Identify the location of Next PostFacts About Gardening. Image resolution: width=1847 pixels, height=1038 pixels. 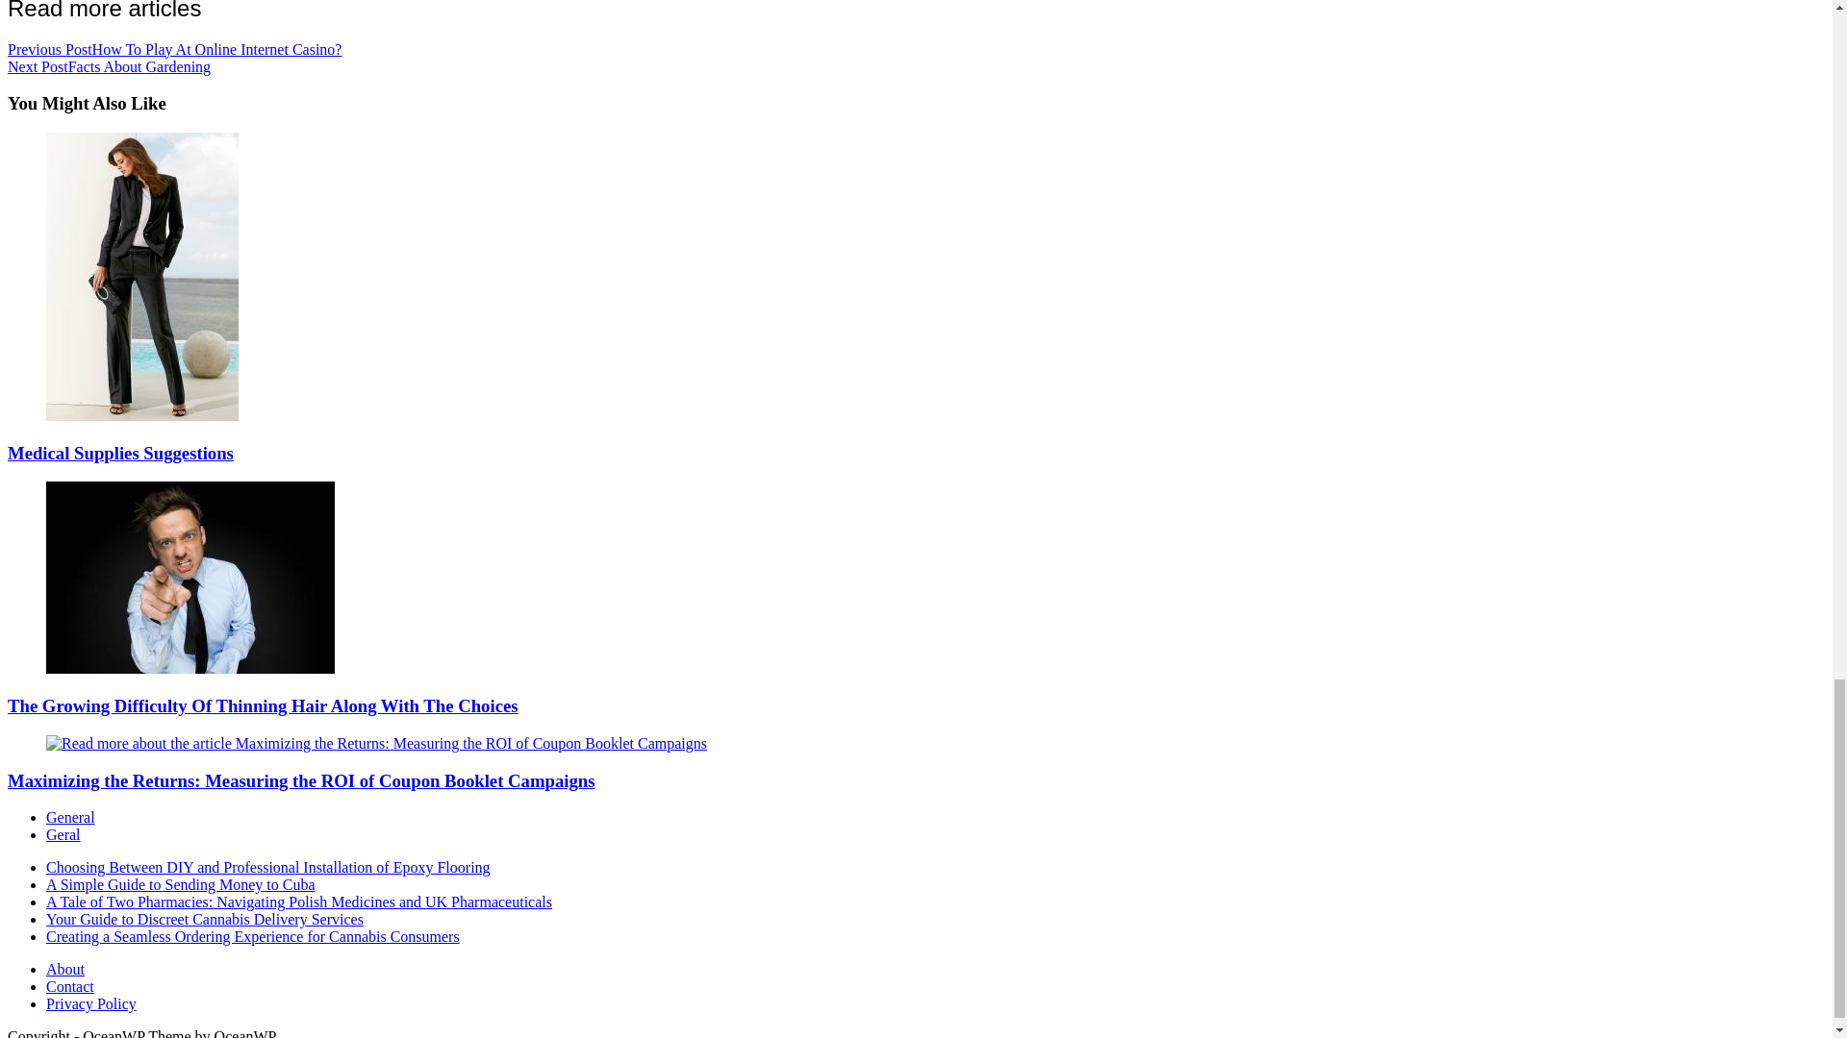
(108, 65).